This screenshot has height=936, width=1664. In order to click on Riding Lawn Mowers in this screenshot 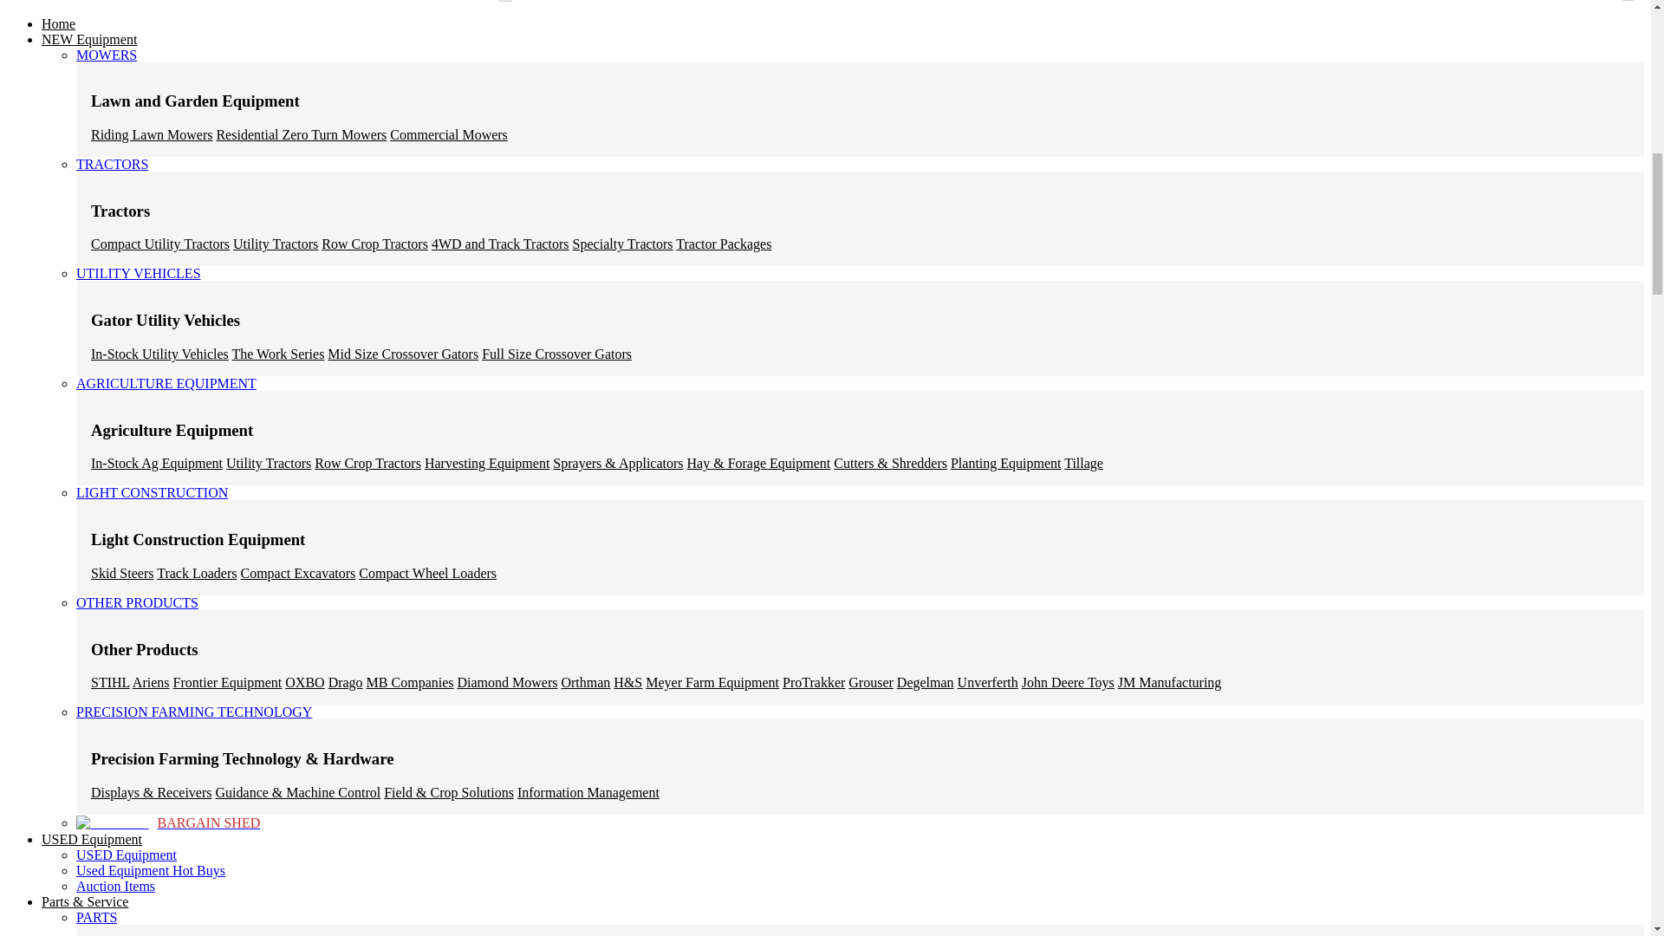, I will do `click(152, 134)`.